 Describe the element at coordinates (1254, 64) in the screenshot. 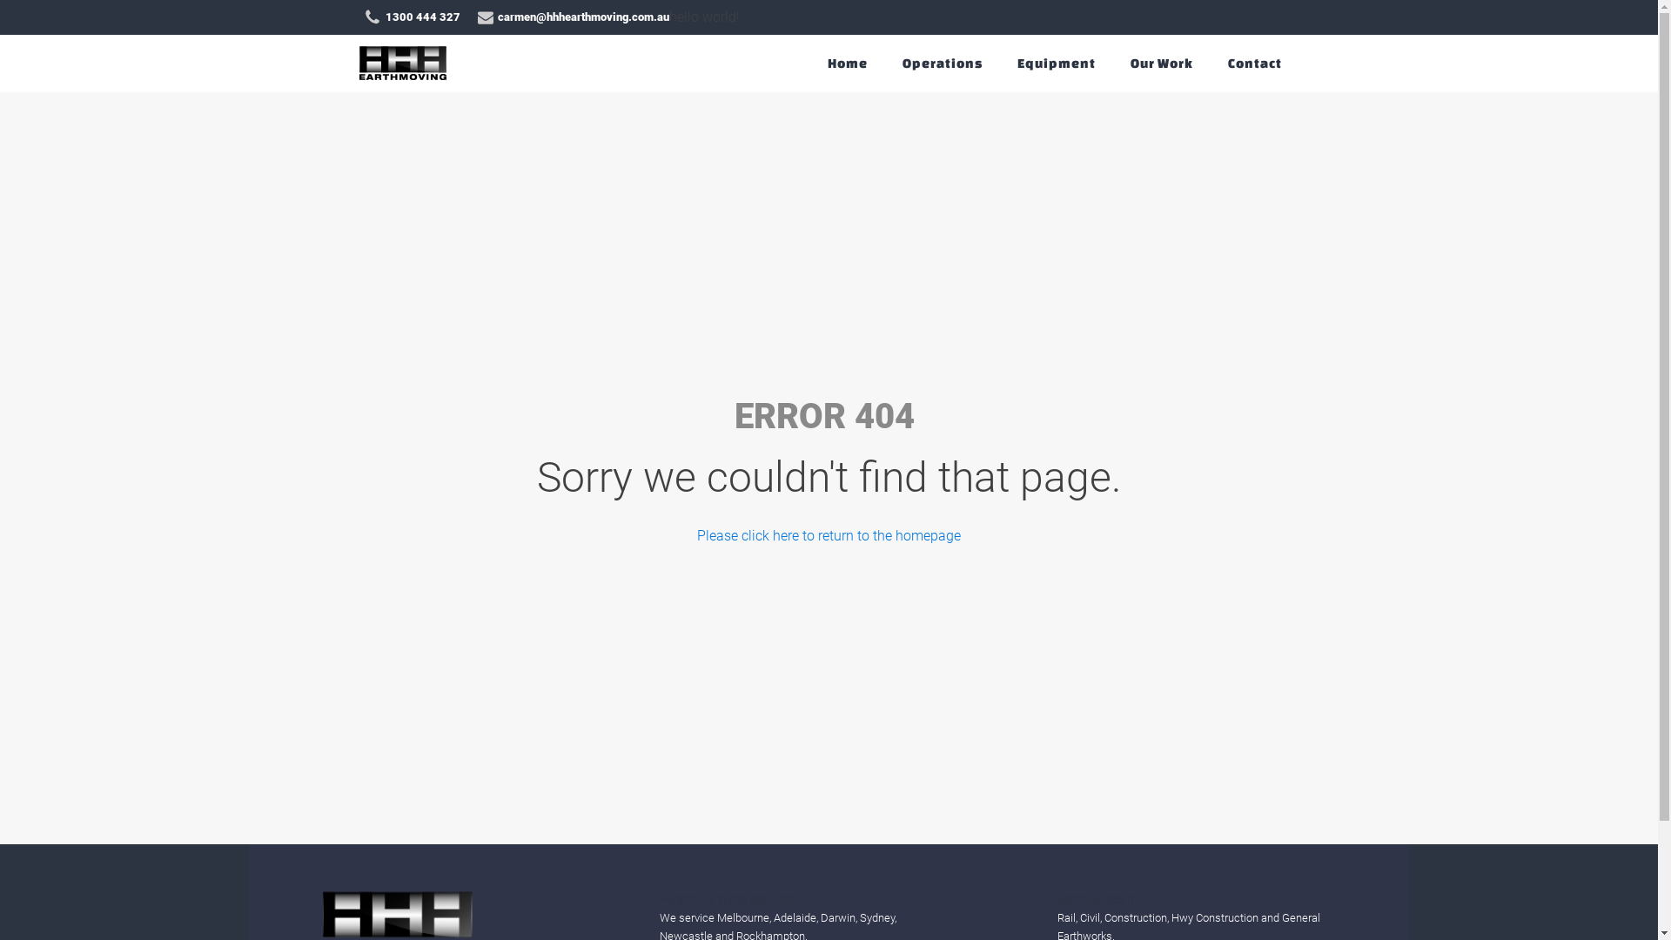

I see `Contact` at that location.